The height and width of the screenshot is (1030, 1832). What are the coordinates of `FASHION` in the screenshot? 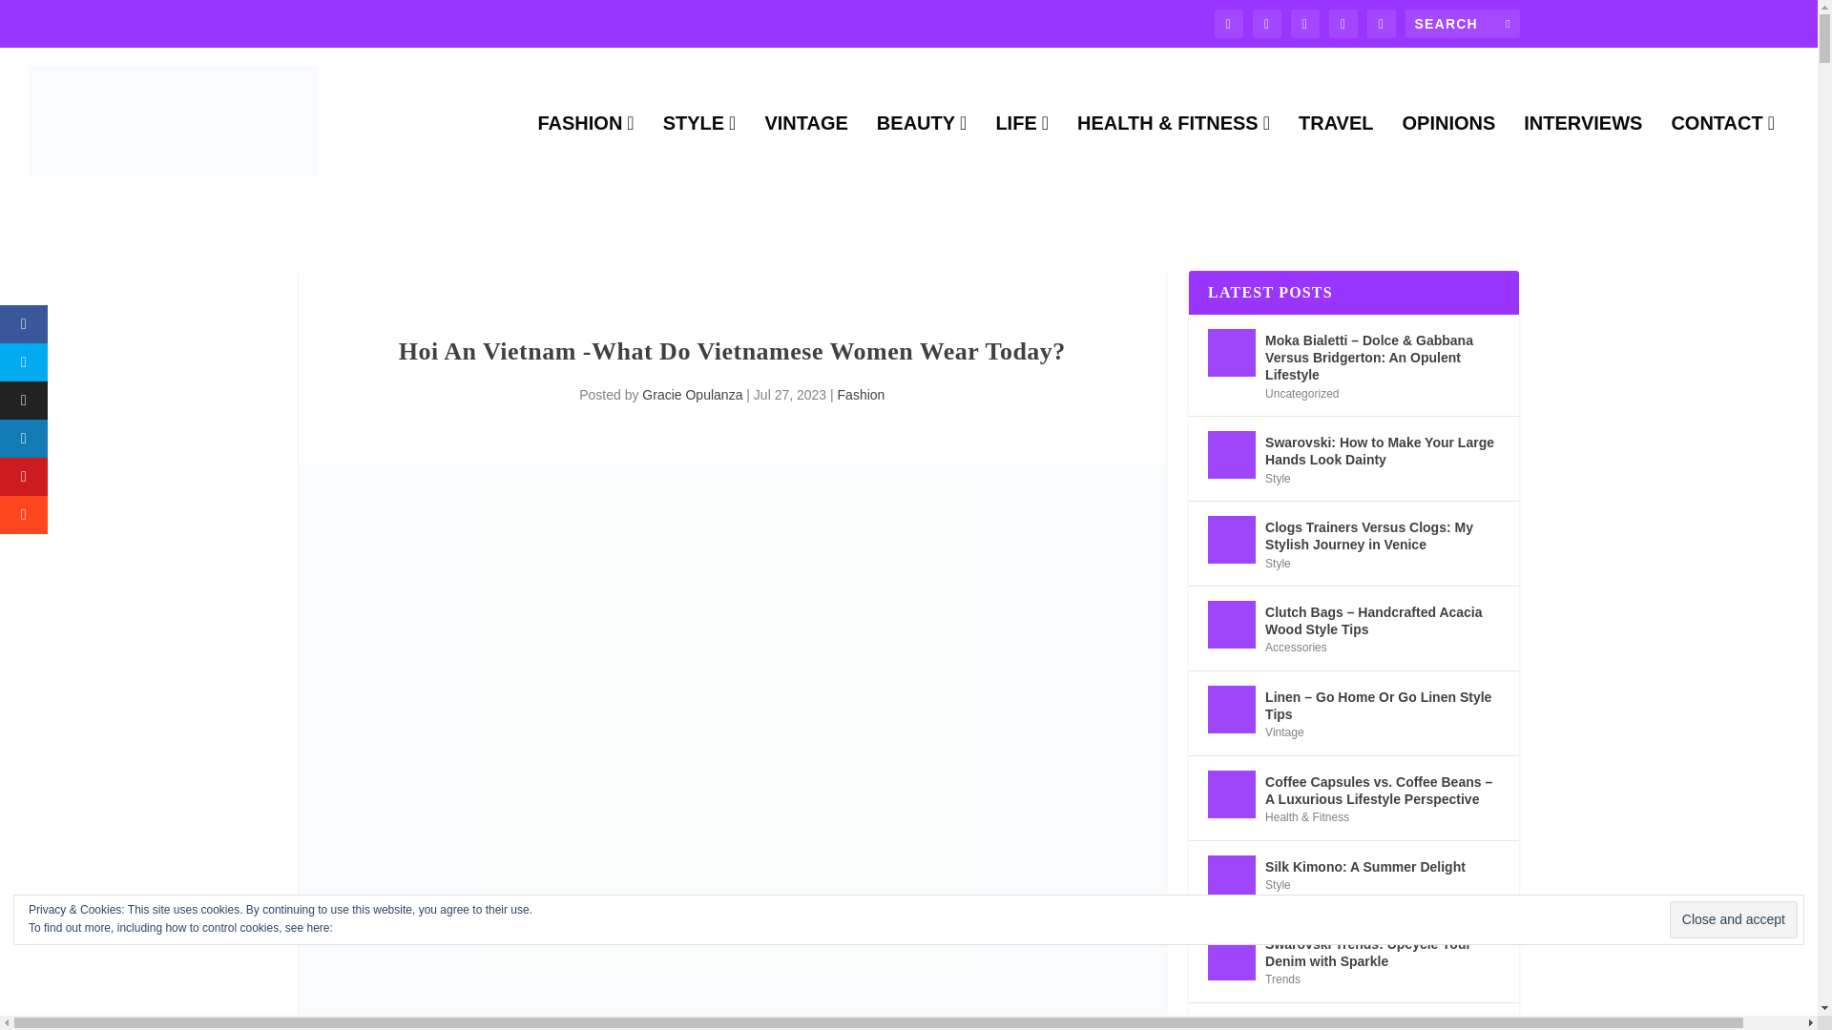 It's located at (585, 154).